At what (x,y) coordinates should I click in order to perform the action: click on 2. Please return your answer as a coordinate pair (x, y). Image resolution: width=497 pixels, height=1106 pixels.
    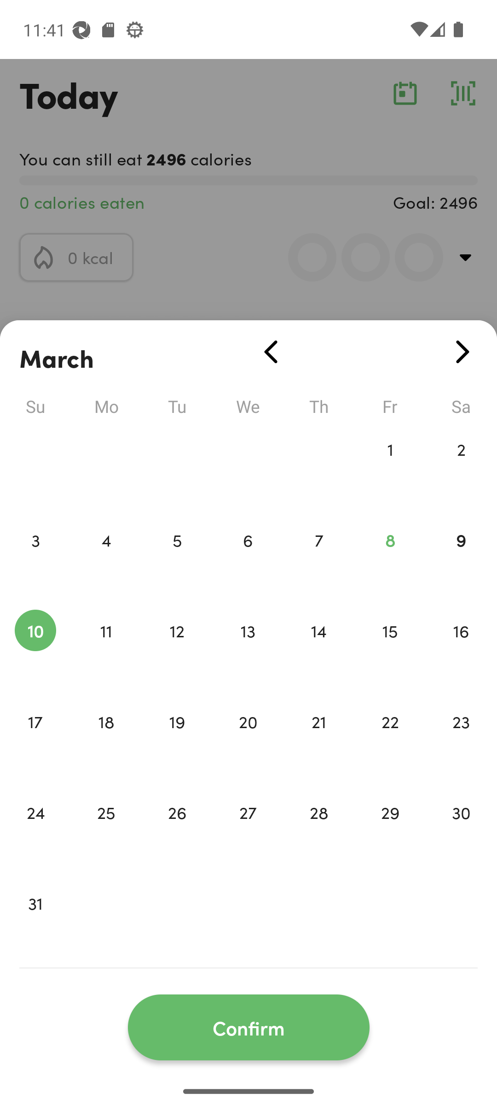
    Looking at the image, I should click on (461, 468).